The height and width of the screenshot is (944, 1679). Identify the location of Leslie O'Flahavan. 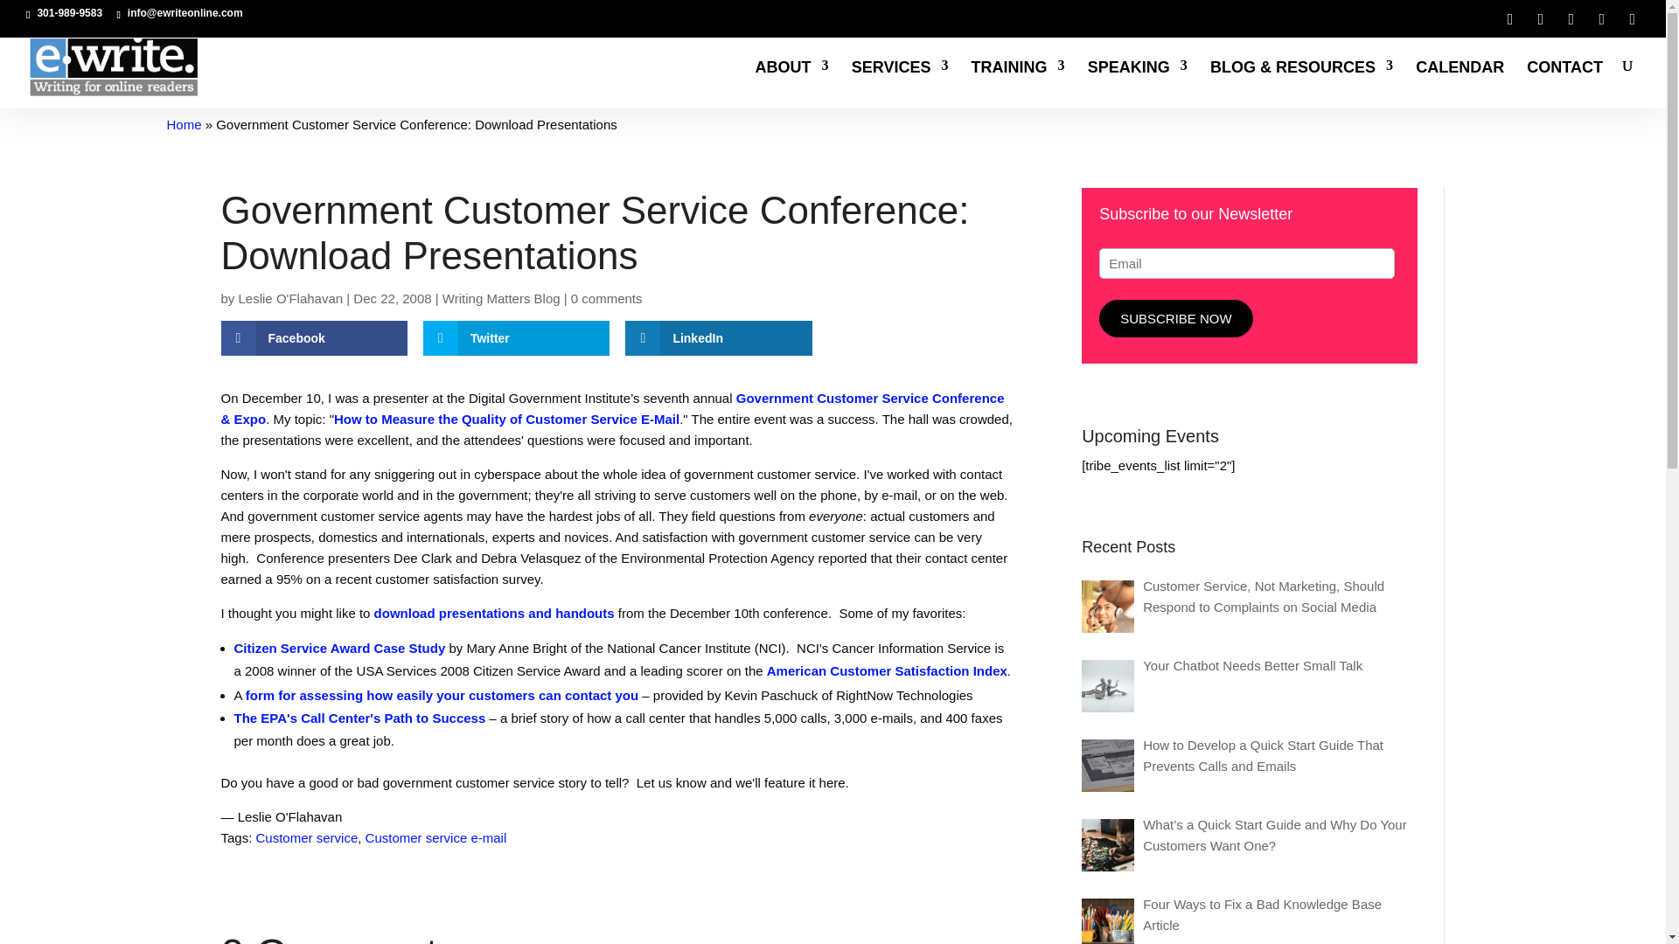
(290, 297).